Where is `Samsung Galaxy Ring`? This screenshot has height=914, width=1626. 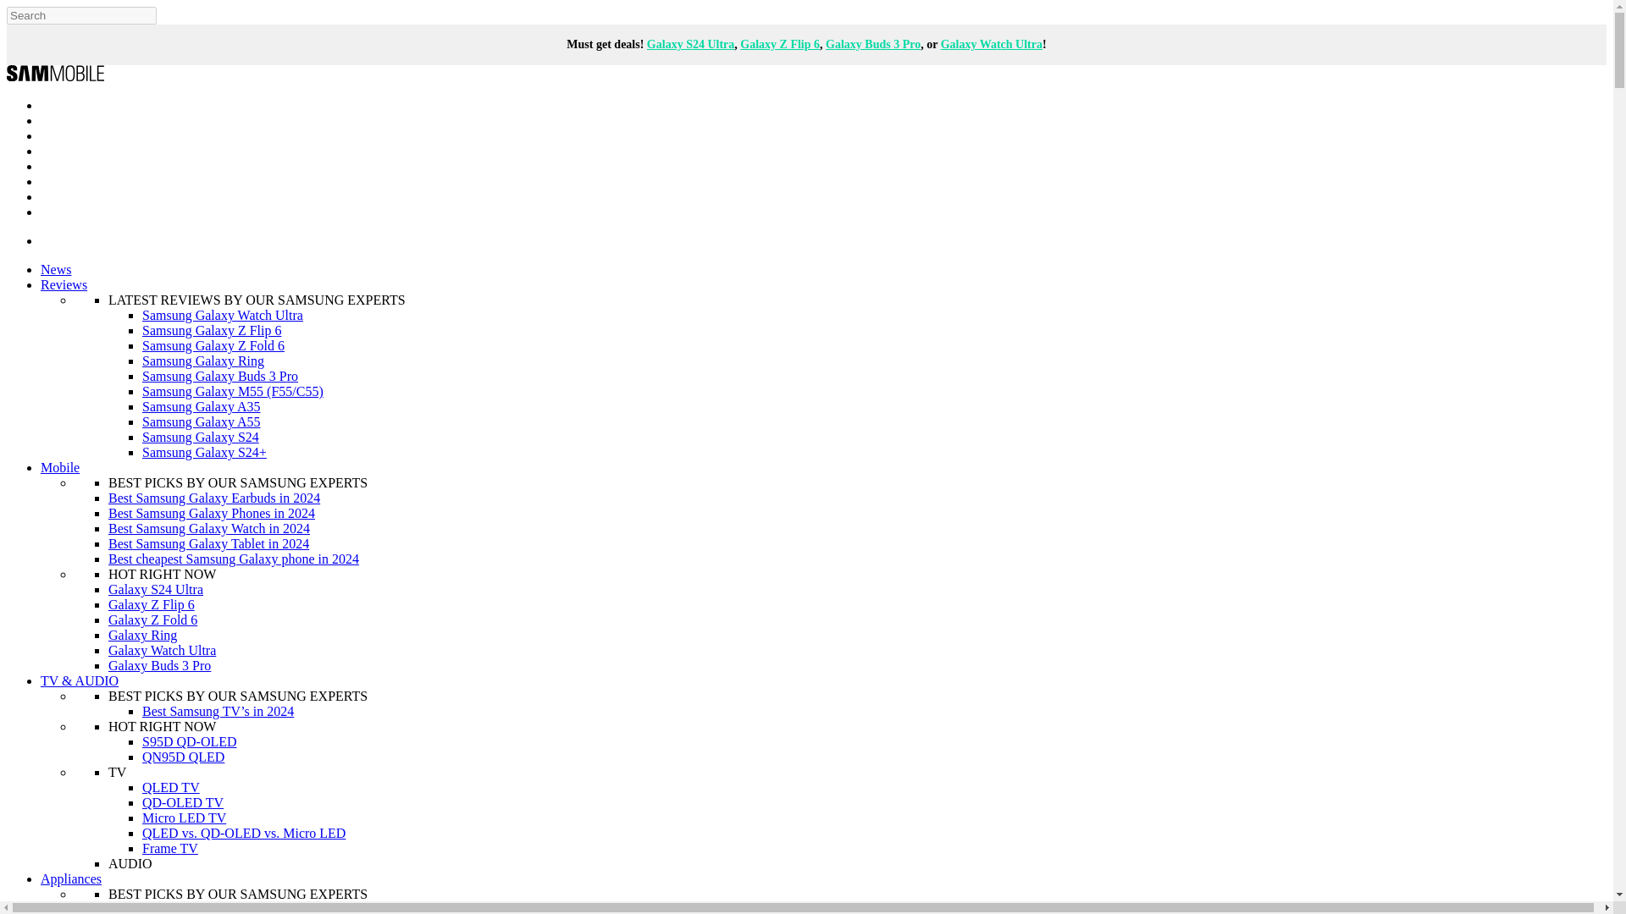 Samsung Galaxy Ring is located at coordinates (203, 361).